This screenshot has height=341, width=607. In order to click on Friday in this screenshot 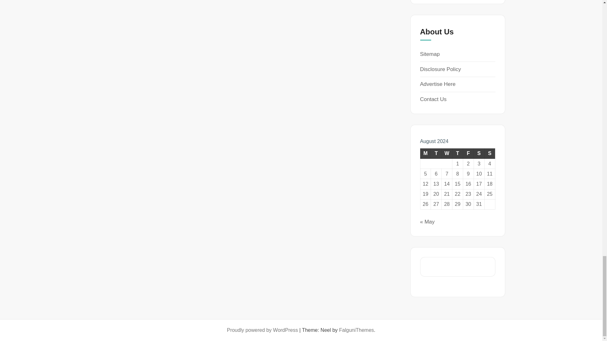, I will do `click(468, 153)`.